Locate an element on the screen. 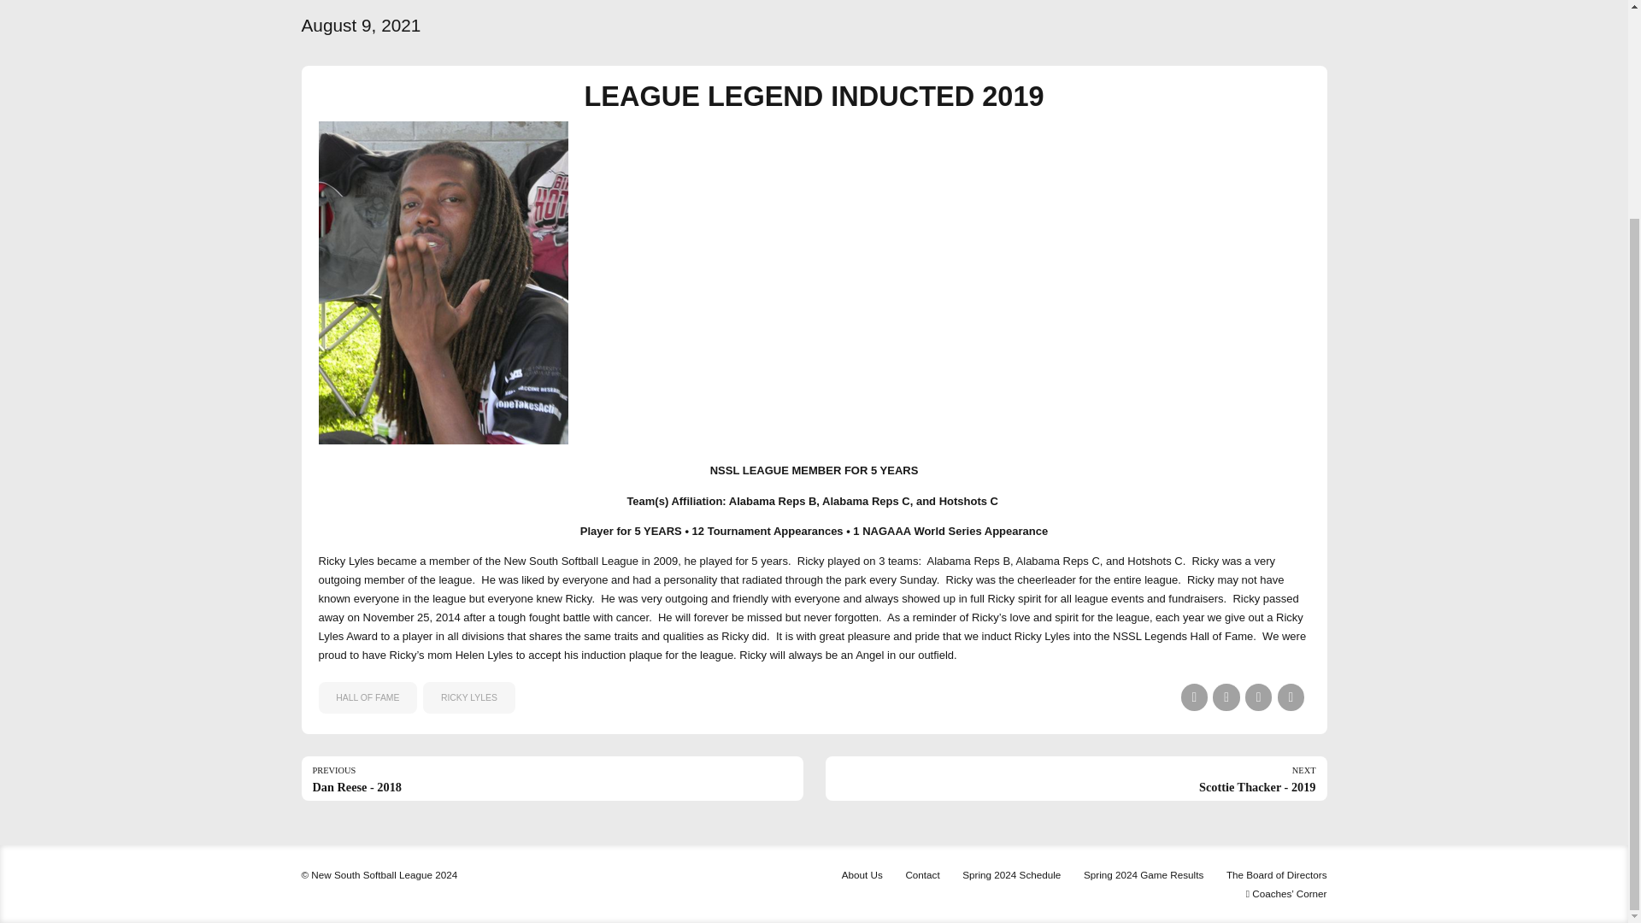 Image resolution: width=1641 pixels, height=923 pixels. Share on VK is located at coordinates (1258, 697).